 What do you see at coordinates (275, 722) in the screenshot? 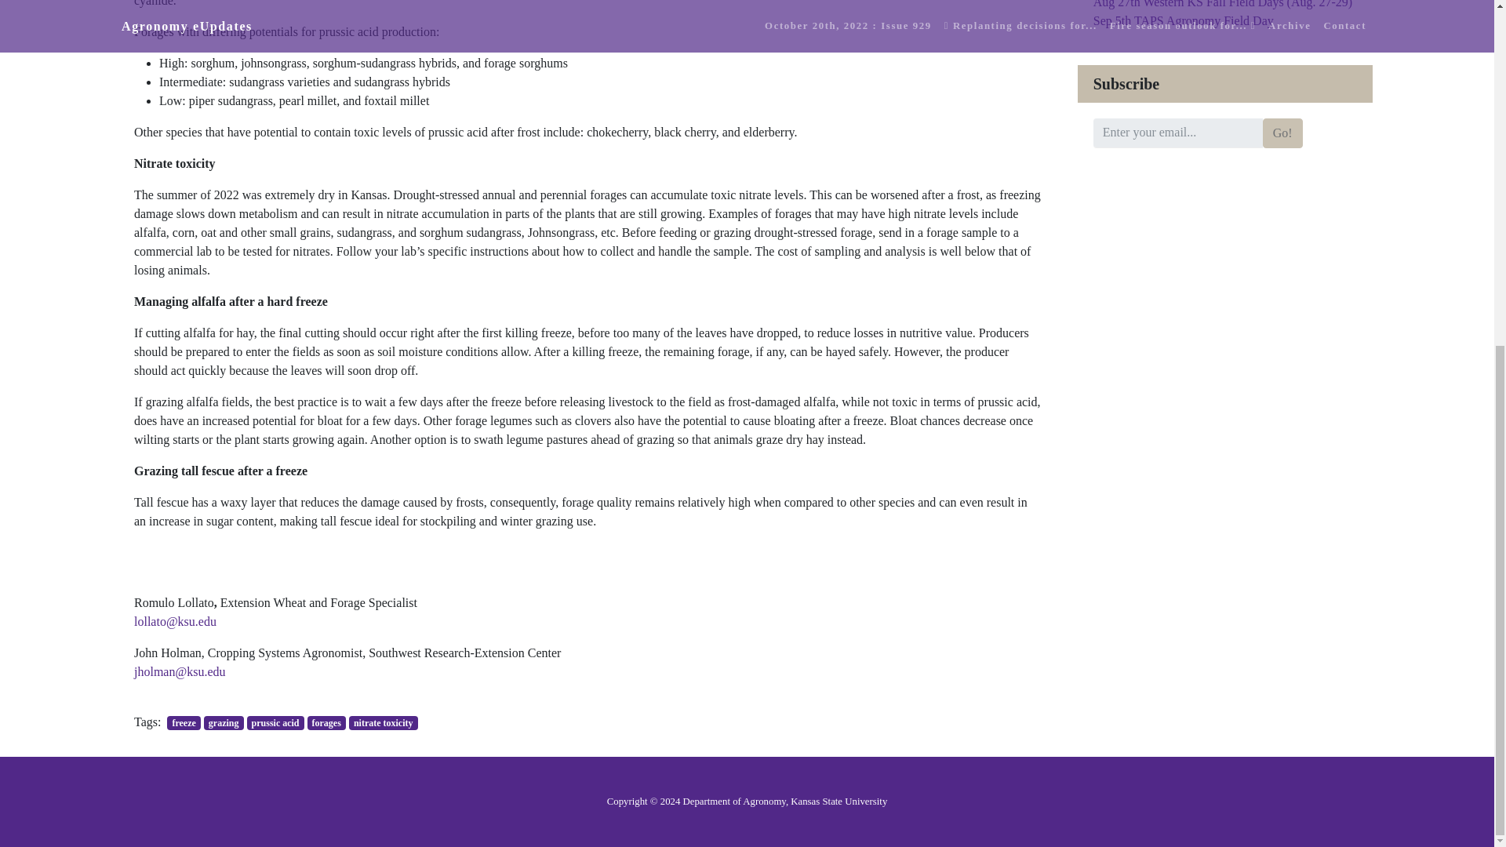
I see `prussic acid` at bounding box center [275, 722].